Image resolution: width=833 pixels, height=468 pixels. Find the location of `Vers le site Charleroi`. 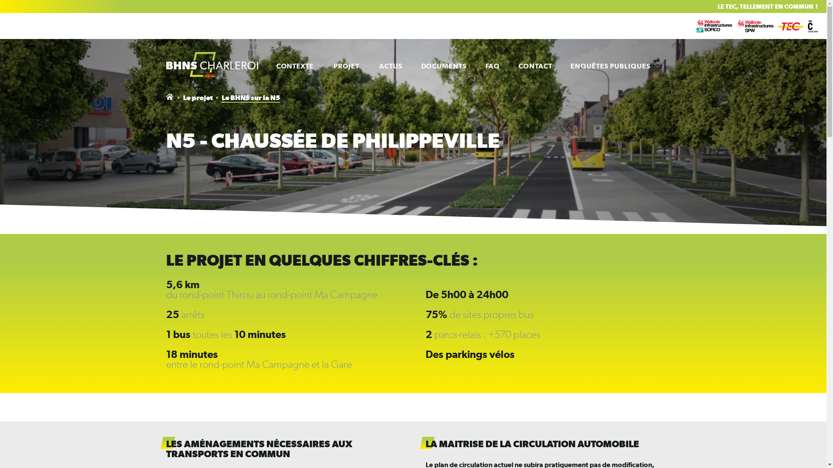

Vers le site Charleroi is located at coordinates (813, 26).